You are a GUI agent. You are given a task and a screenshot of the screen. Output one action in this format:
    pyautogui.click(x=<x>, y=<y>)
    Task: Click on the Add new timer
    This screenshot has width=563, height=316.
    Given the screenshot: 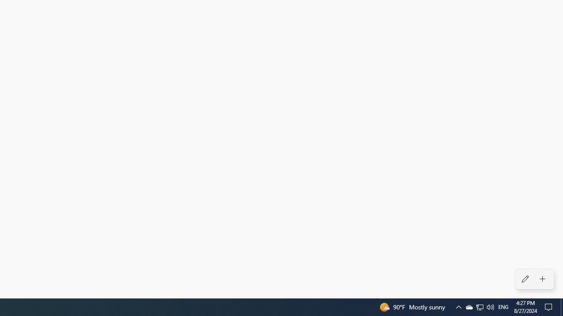 What is the action you would take?
    pyautogui.click(x=543, y=279)
    